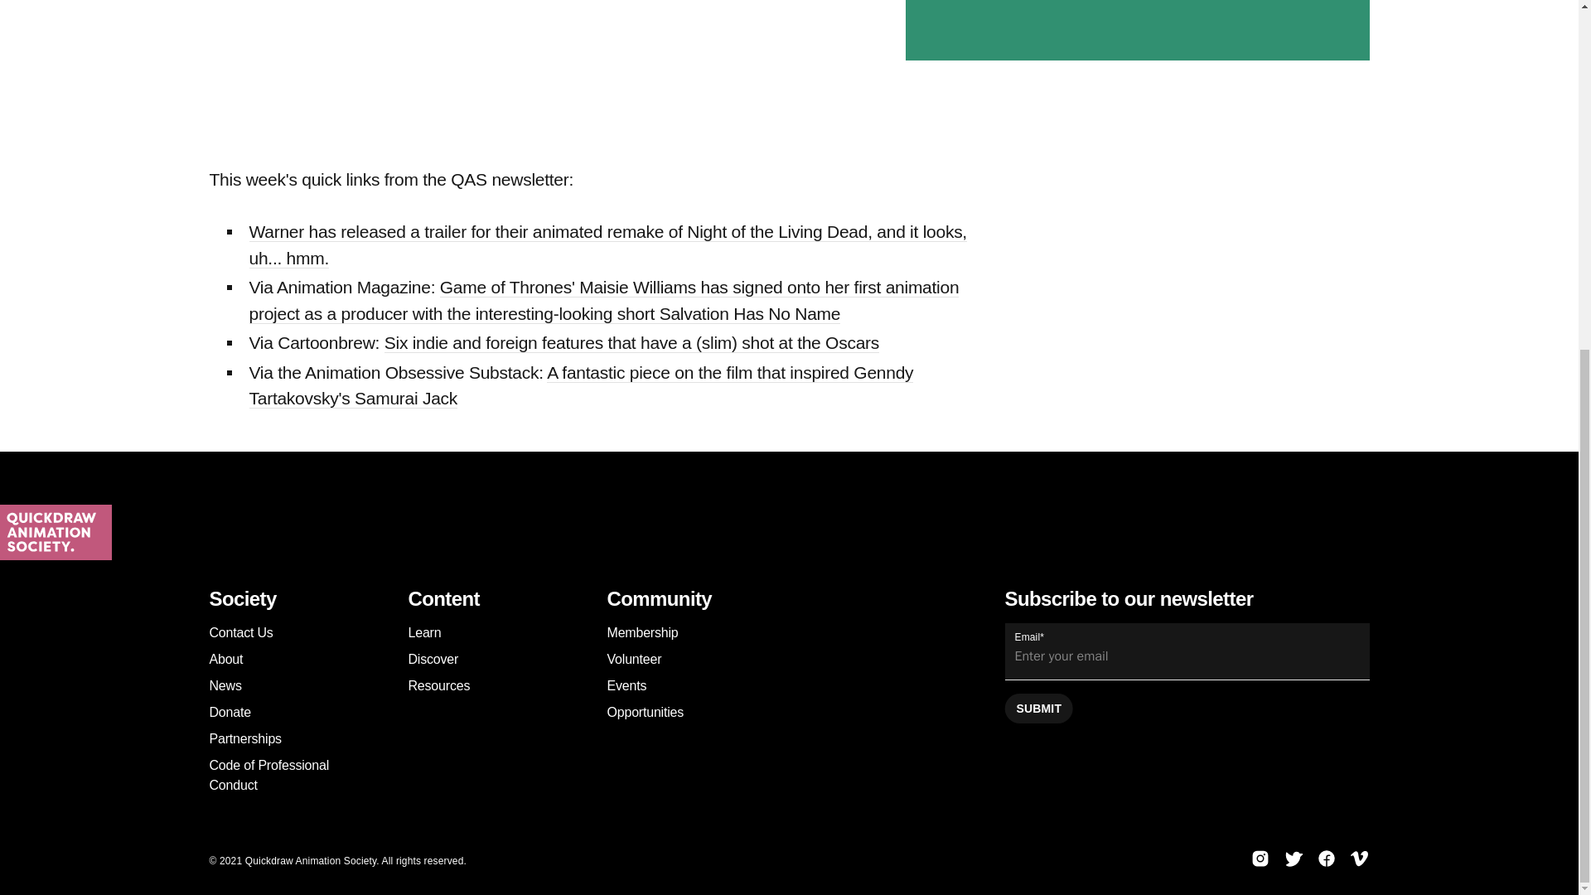 The width and height of the screenshot is (1591, 895). What do you see at coordinates (438, 685) in the screenshot?
I see `Resources` at bounding box center [438, 685].